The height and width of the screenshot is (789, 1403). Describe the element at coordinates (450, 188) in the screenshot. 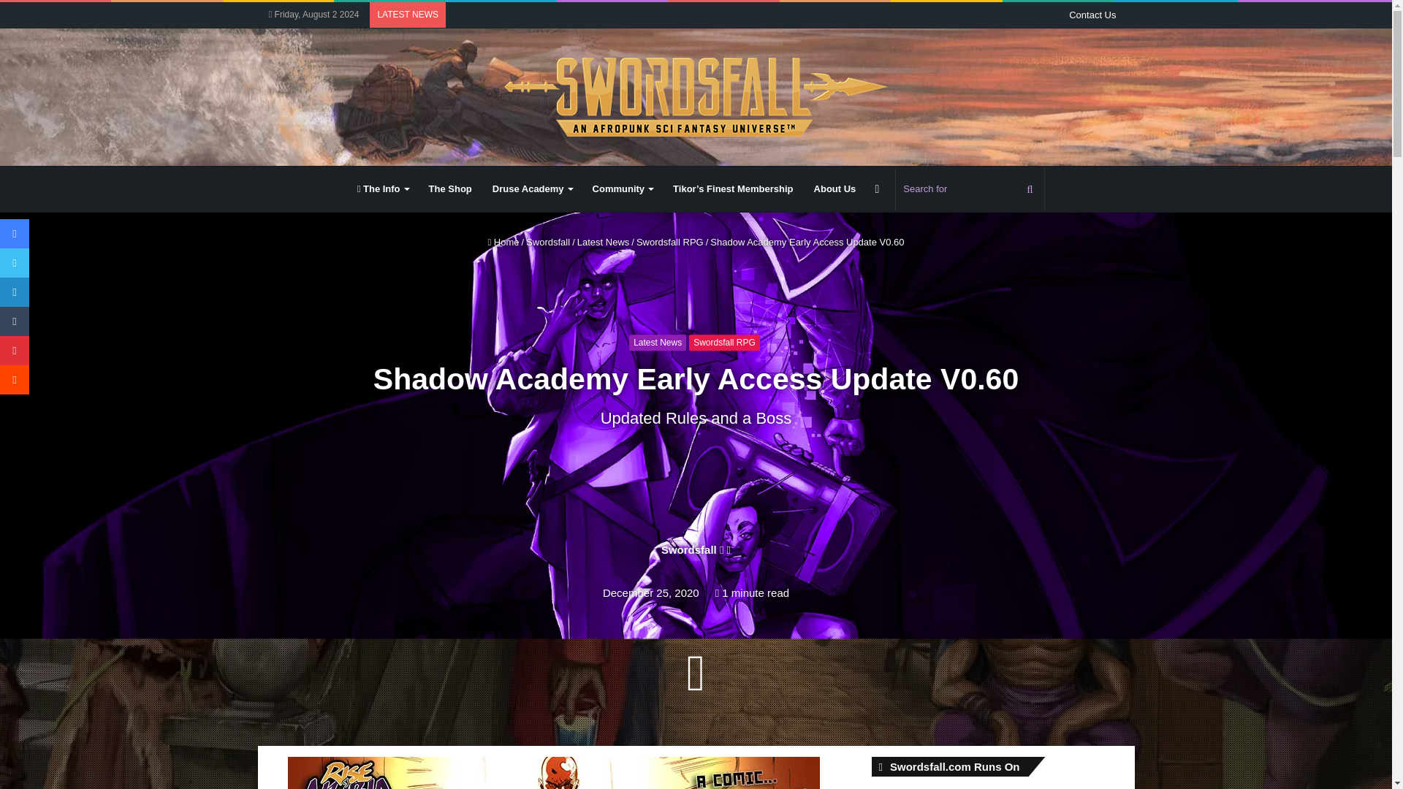

I see `The Shop` at that location.